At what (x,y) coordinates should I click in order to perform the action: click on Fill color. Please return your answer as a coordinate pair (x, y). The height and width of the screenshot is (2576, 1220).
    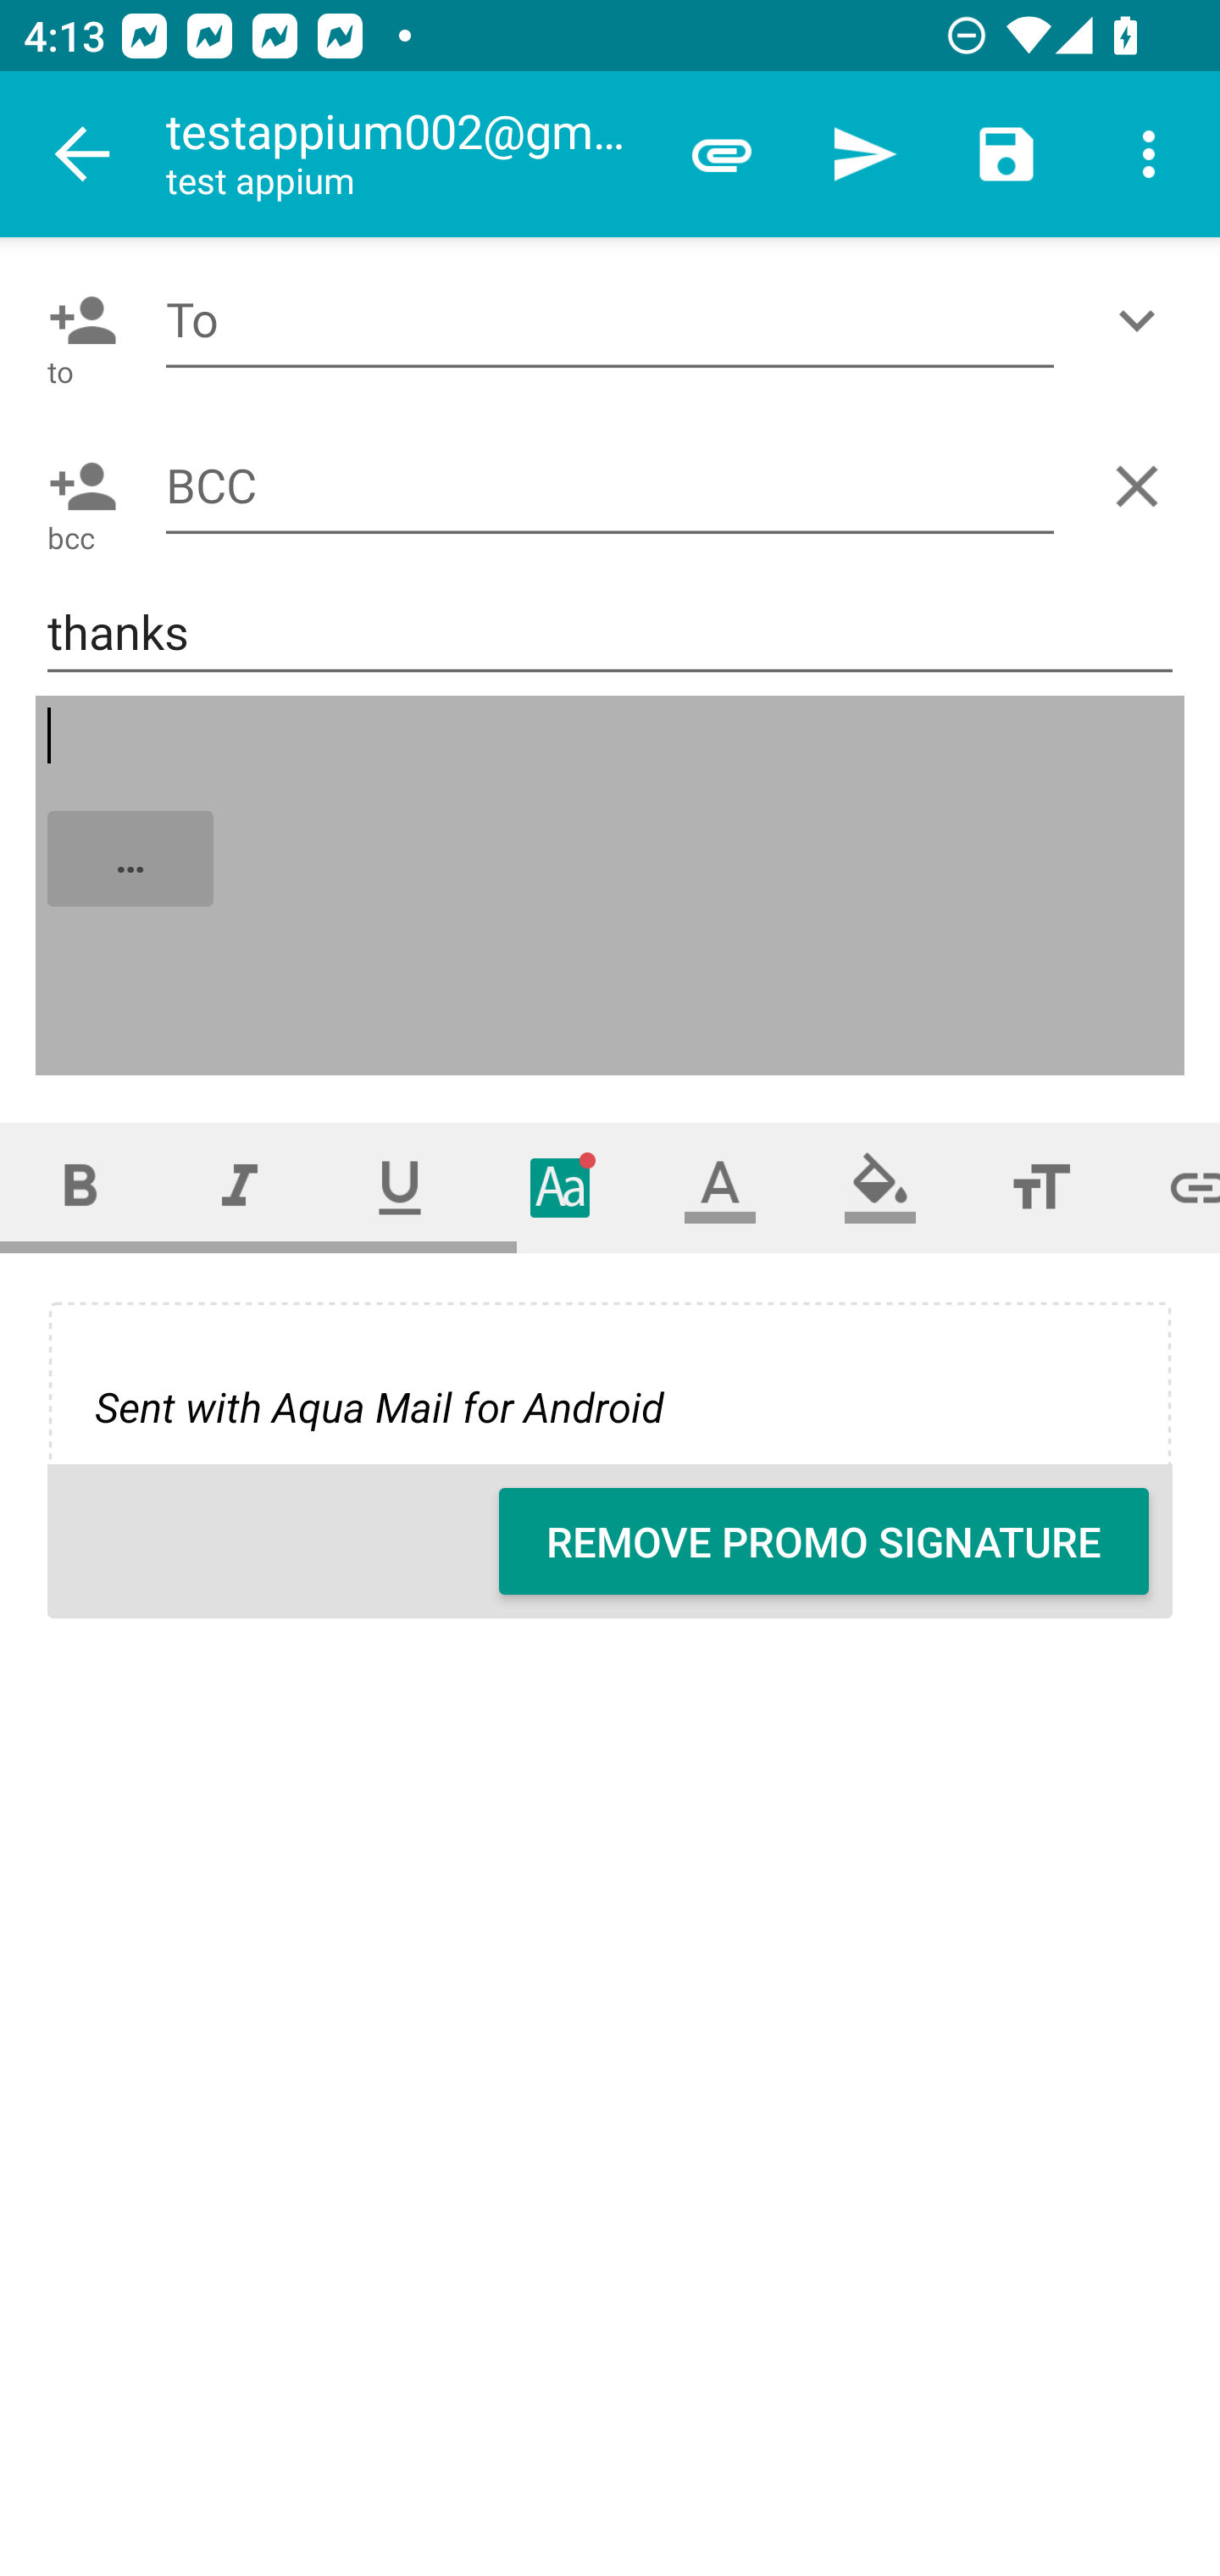
    Looking at the image, I should click on (880, 1188).